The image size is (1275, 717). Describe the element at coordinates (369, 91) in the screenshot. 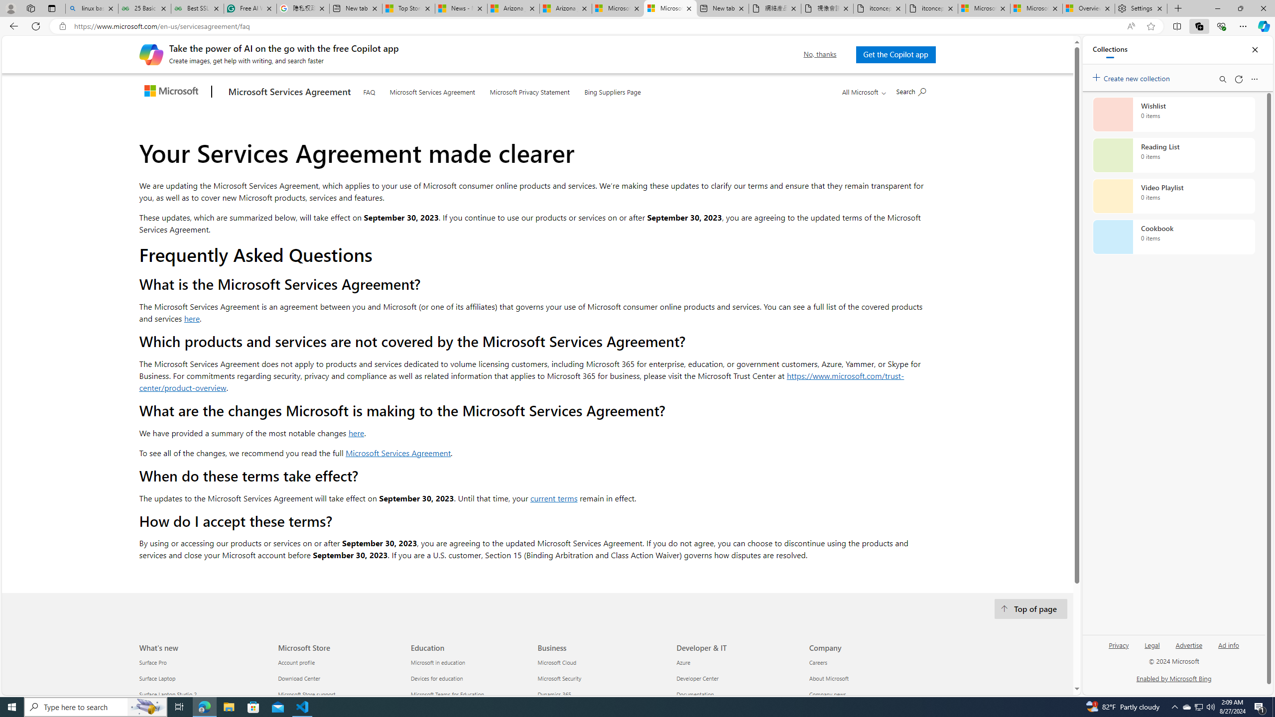

I see `FAQ` at that location.